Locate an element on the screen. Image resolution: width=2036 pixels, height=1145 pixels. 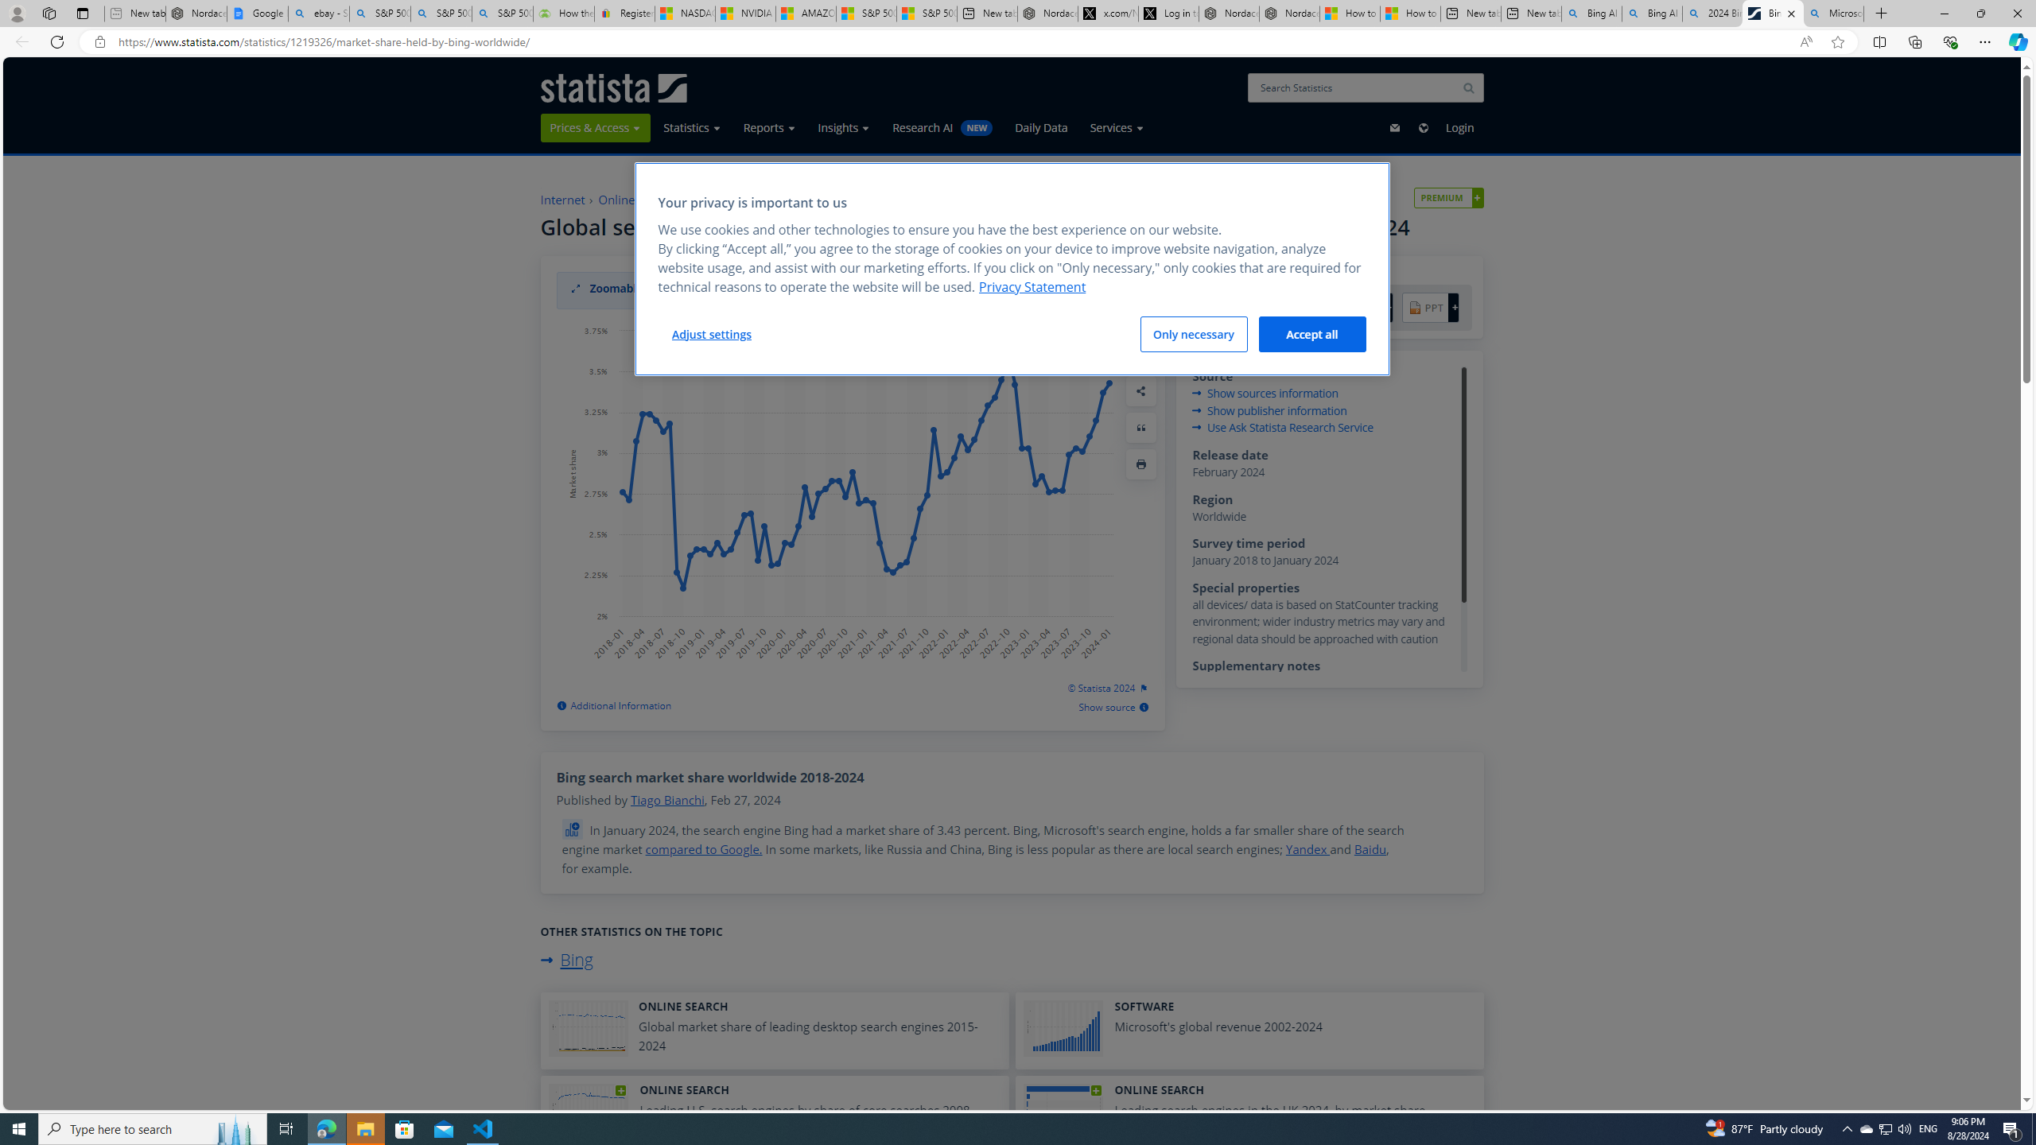
 Show sources information is located at coordinates (1265, 394).